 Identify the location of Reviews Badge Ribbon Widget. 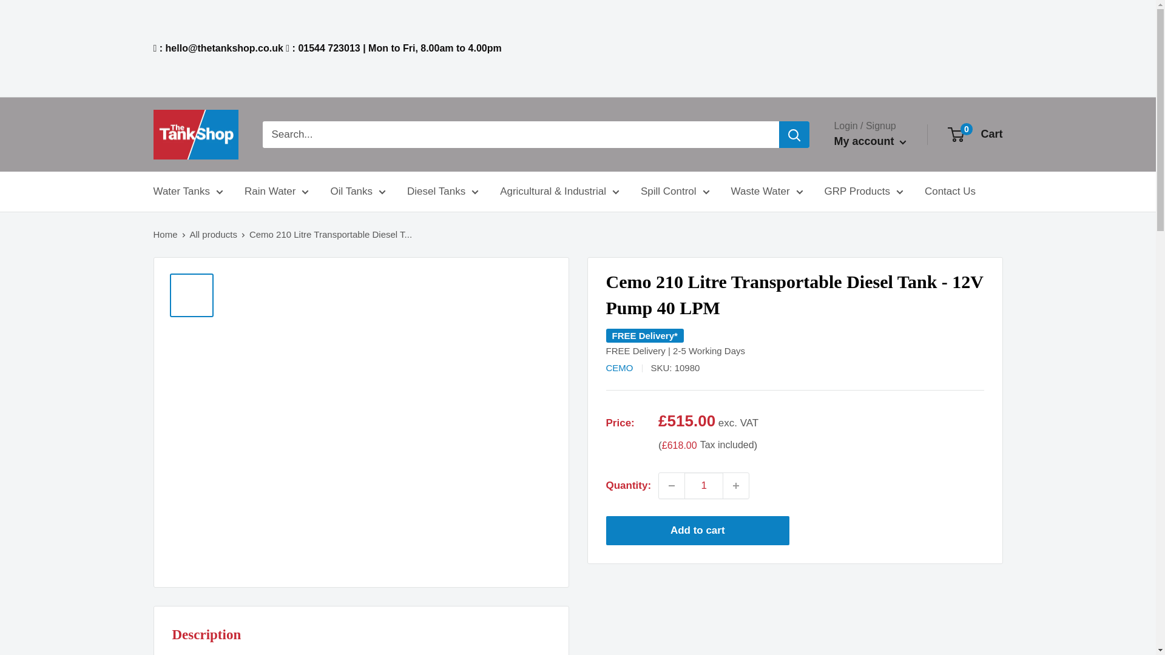
(905, 45).